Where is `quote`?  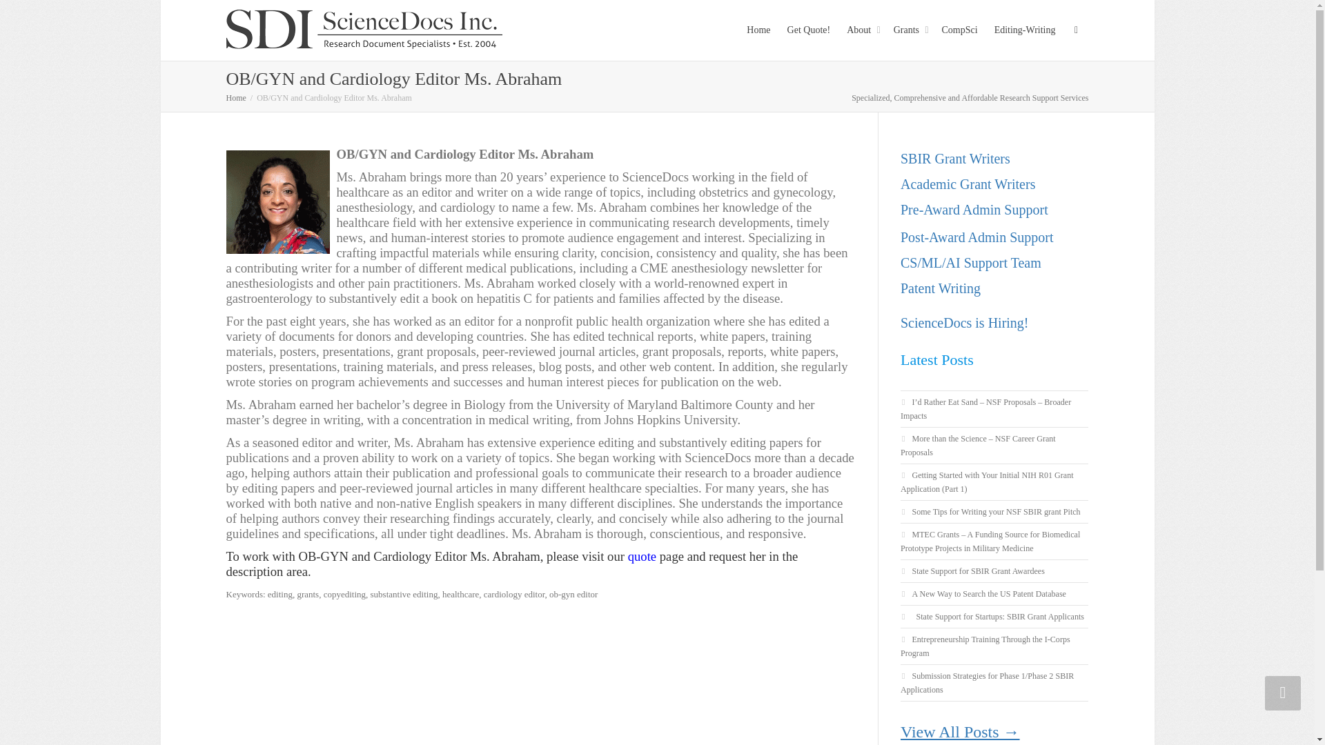
quote is located at coordinates (642, 557).